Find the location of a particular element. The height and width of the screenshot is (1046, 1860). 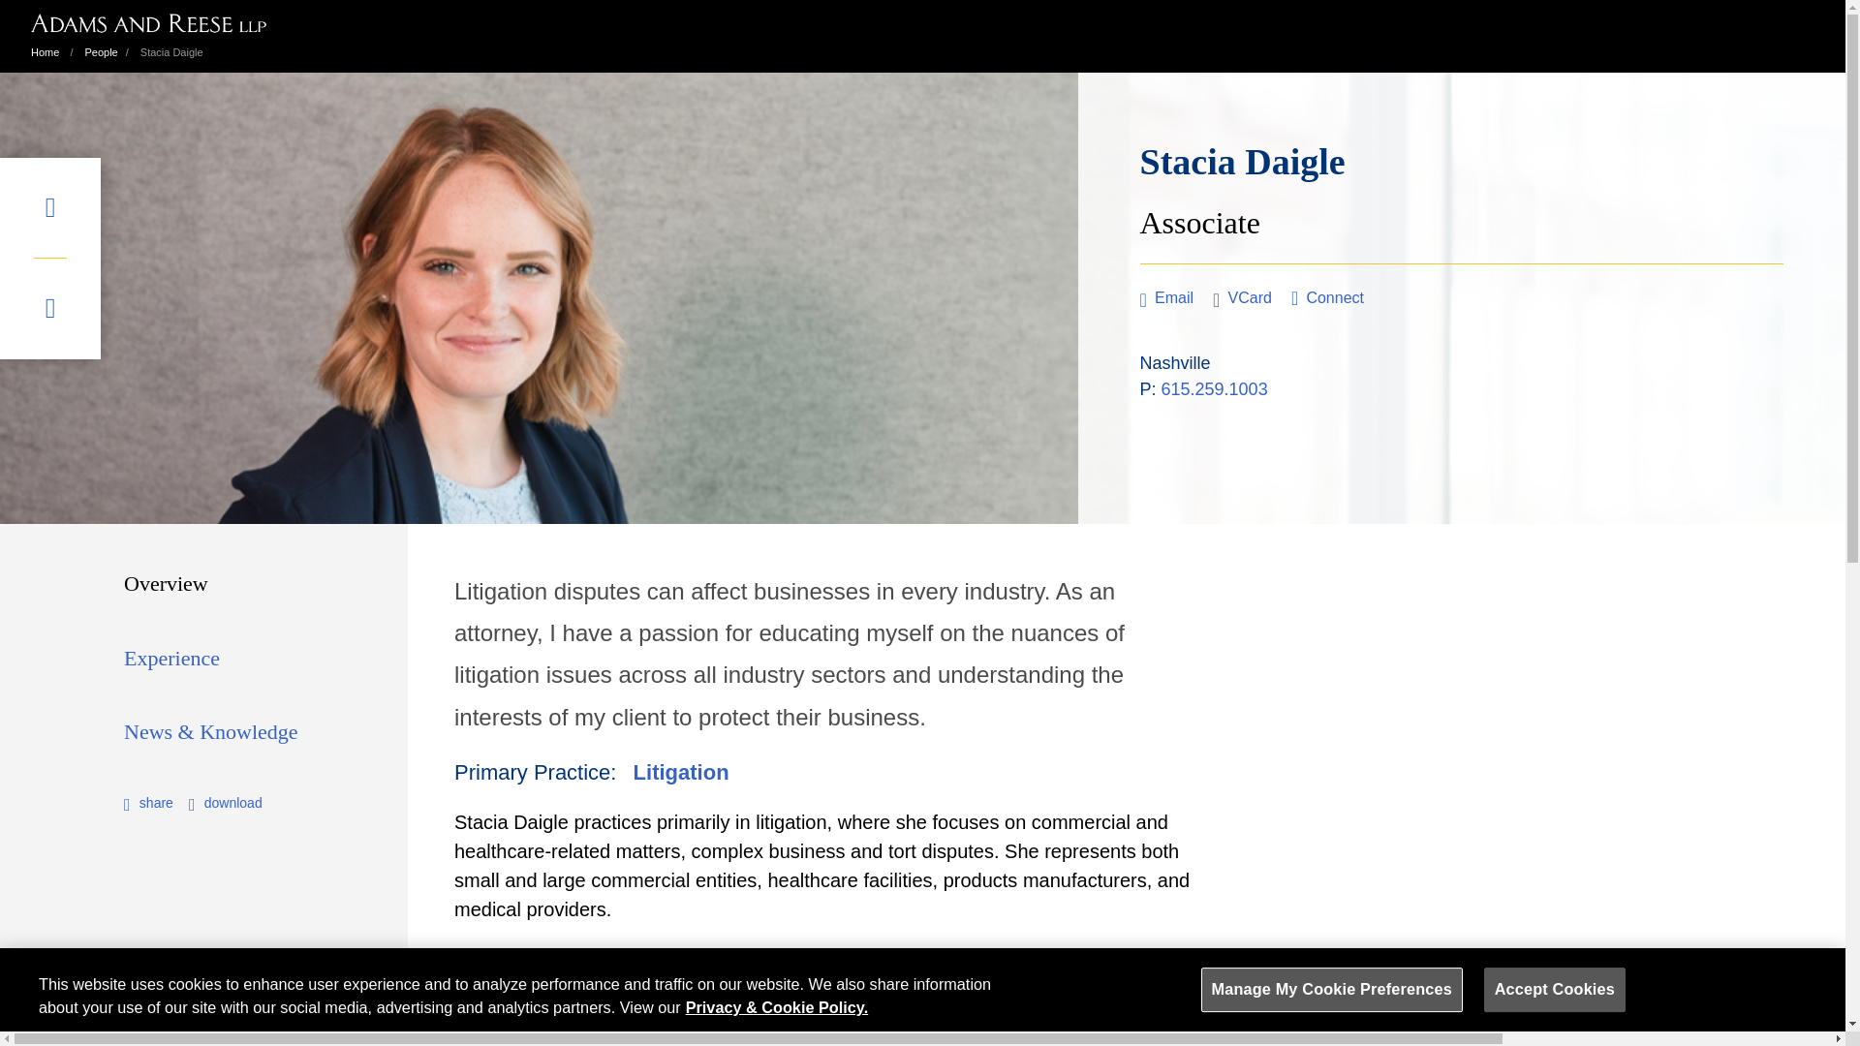

Nashville is located at coordinates (1174, 362).